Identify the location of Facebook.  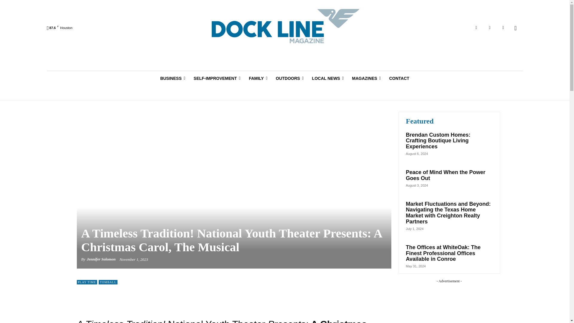
(476, 28).